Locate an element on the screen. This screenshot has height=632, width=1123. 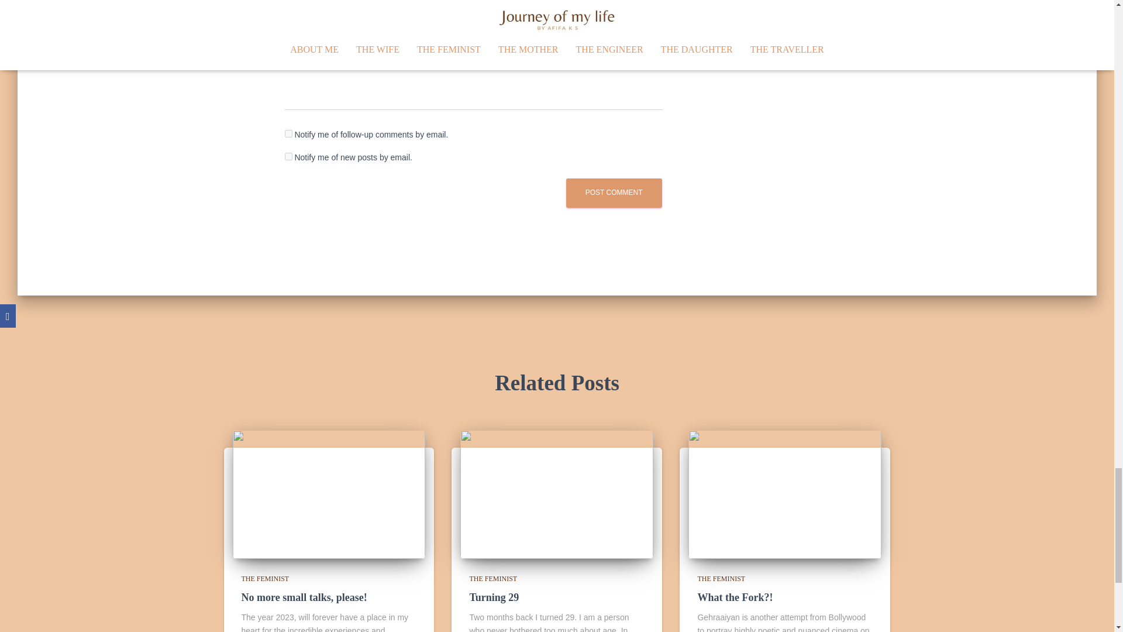
What the Fork?! is located at coordinates (785, 493).